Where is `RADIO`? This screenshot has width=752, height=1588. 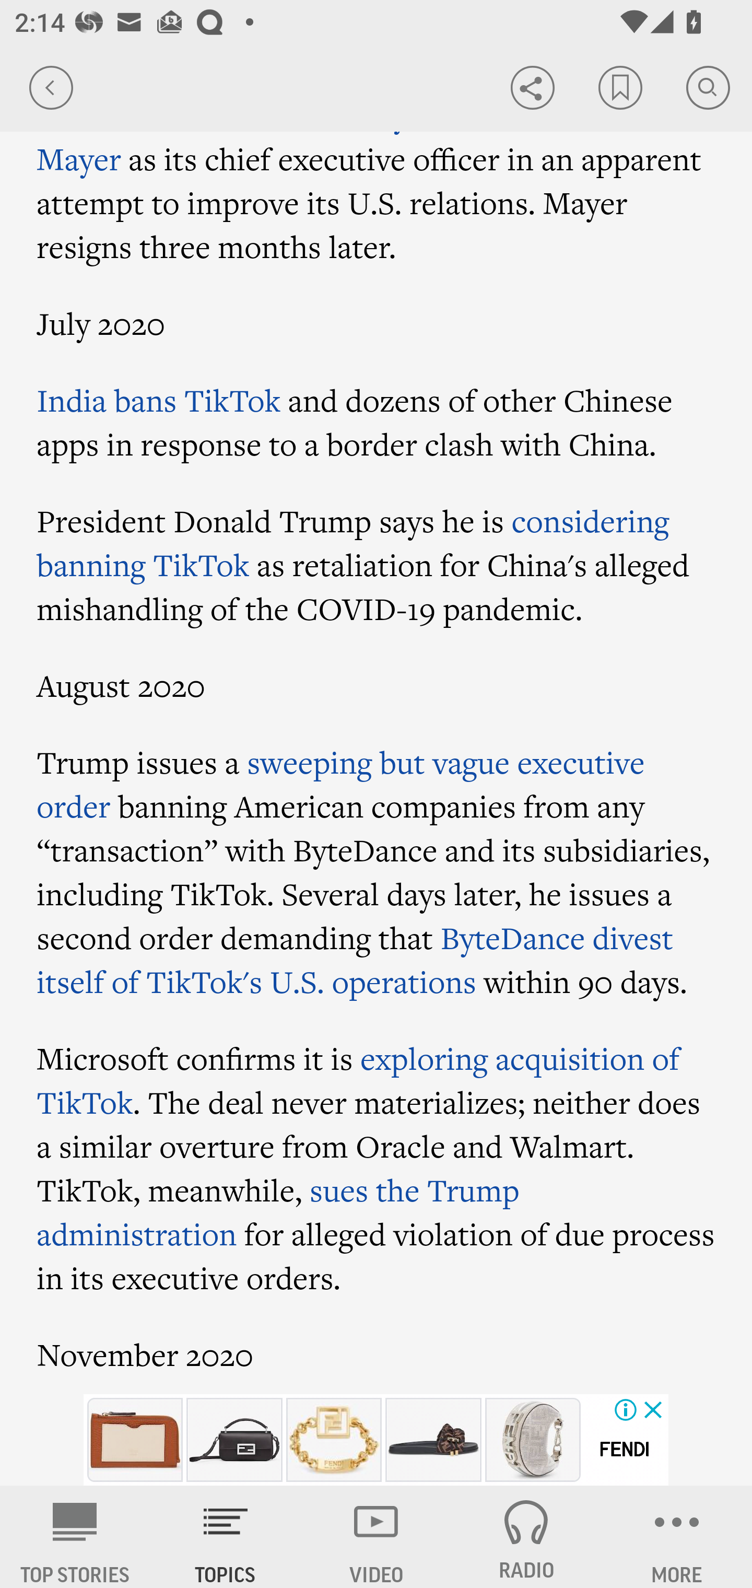 RADIO is located at coordinates (526, 1537).